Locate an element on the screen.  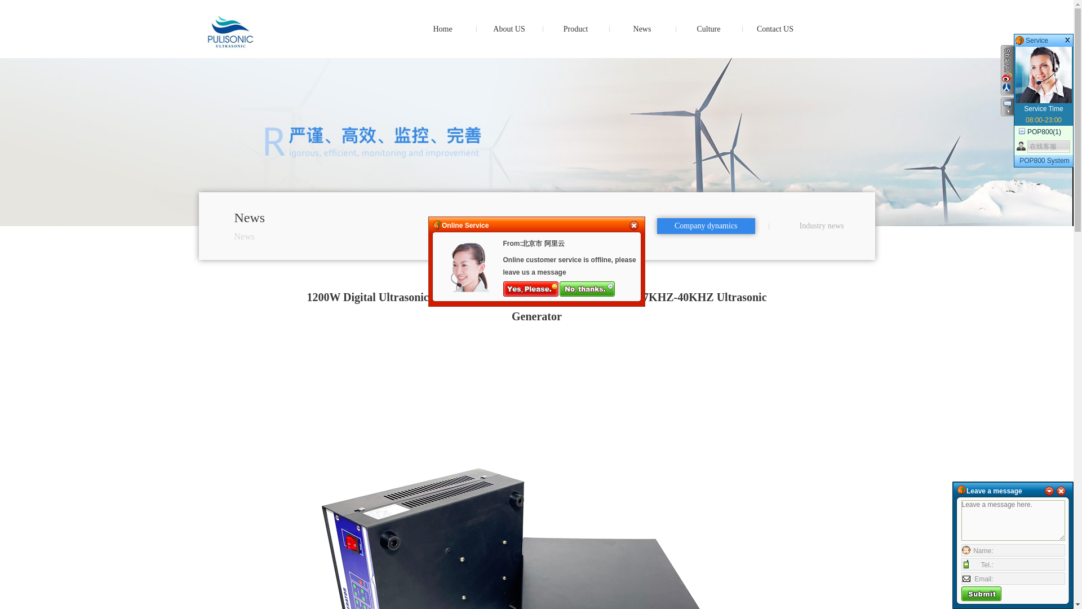
Company dynamics is located at coordinates (706, 226).